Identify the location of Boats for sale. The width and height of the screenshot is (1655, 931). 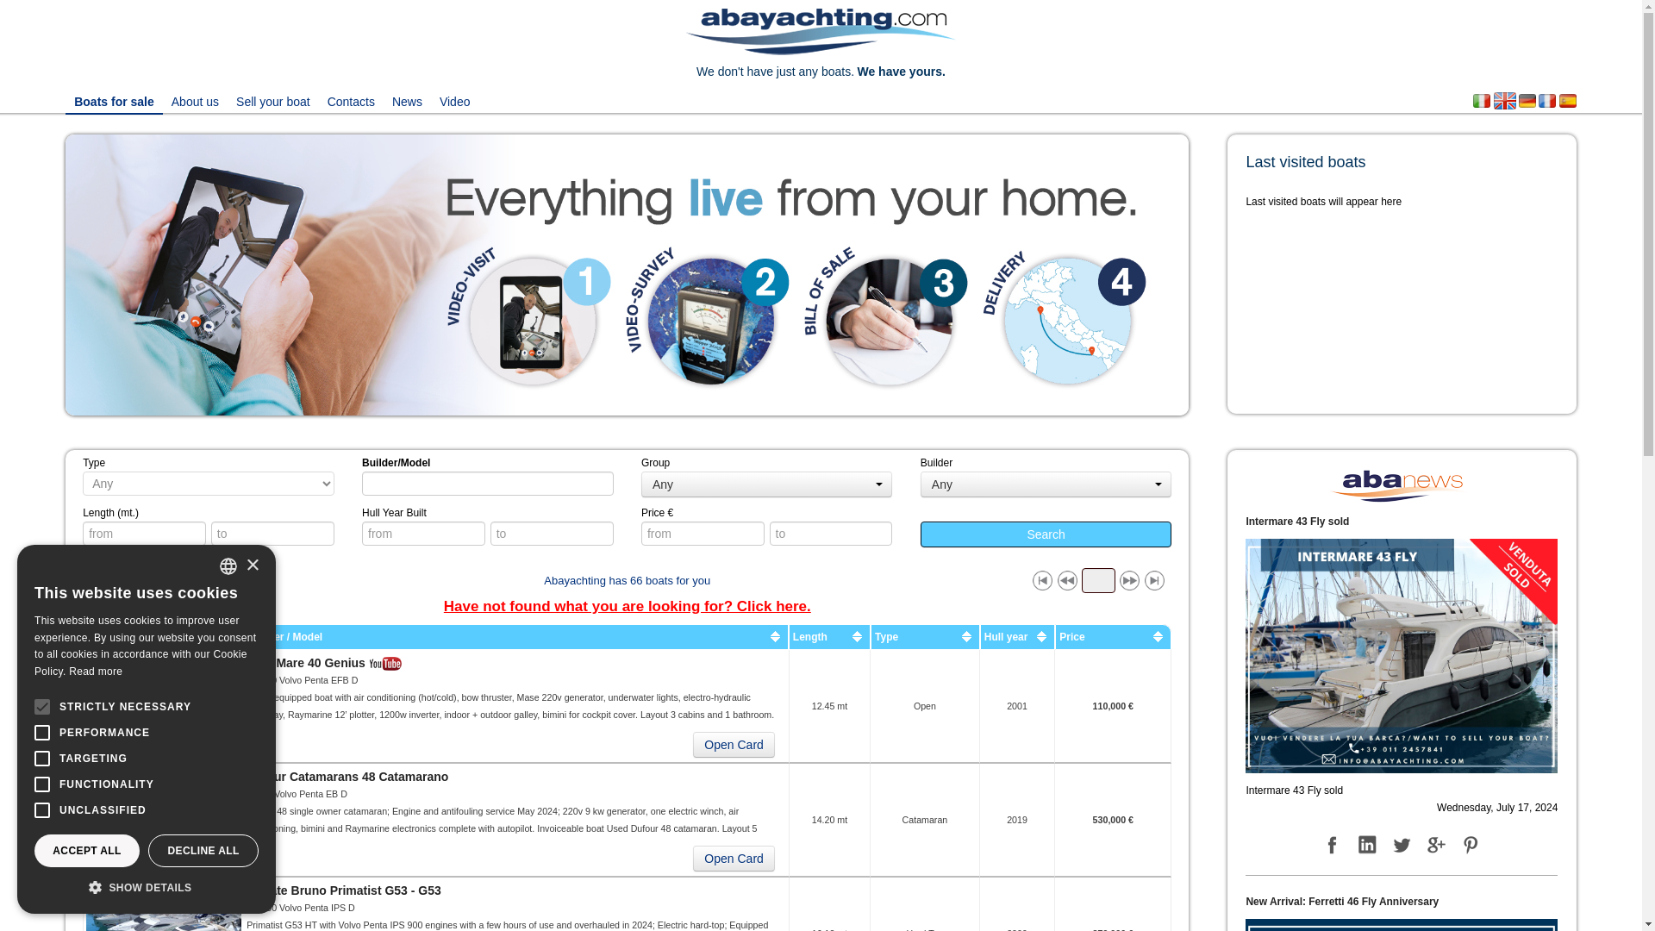
(114, 100).